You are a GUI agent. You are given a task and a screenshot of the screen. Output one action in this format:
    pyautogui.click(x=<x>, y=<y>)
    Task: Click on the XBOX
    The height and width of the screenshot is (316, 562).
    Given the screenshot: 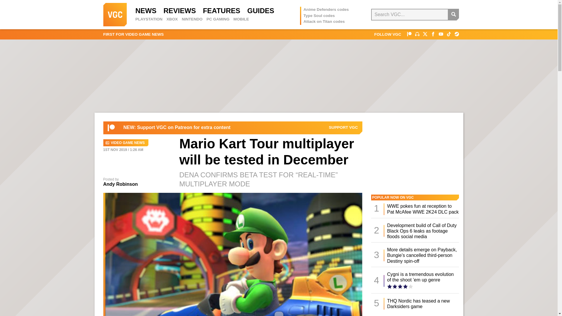 What is the action you would take?
    pyautogui.click(x=172, y=19)
    